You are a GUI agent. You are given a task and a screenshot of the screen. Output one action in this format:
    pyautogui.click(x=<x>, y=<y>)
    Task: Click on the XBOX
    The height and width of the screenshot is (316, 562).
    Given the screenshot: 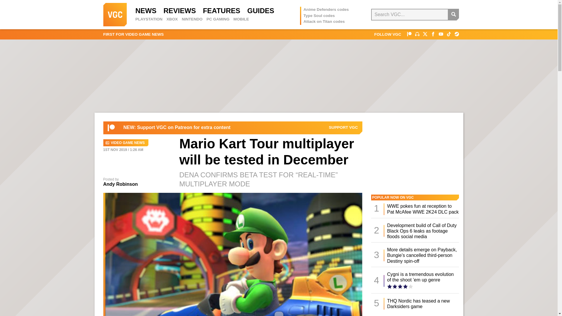 What is the action you would take?
    pyautogui.click(x=172, y=19)
    